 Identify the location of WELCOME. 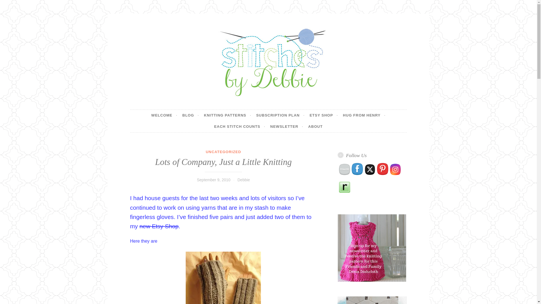
(164, 115).